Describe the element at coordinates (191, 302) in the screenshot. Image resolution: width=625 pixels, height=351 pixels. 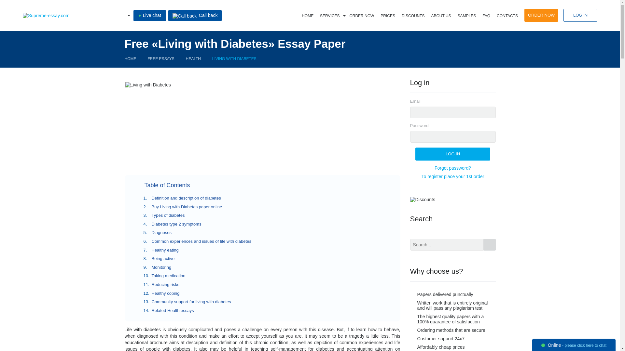
I see `Community support for living with diabetes` at that location.